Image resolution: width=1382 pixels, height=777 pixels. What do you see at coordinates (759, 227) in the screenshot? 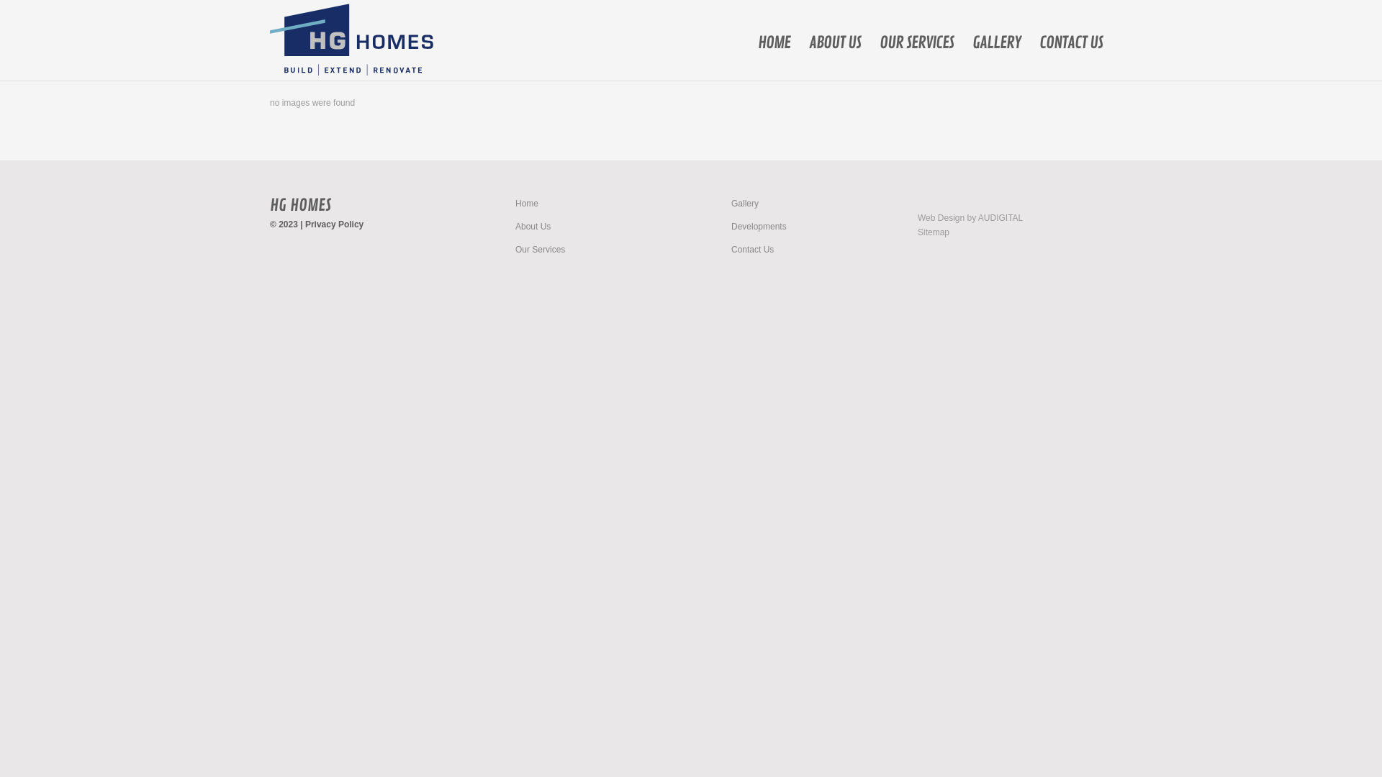
I see `Developments` at bounding box center [759, 227].